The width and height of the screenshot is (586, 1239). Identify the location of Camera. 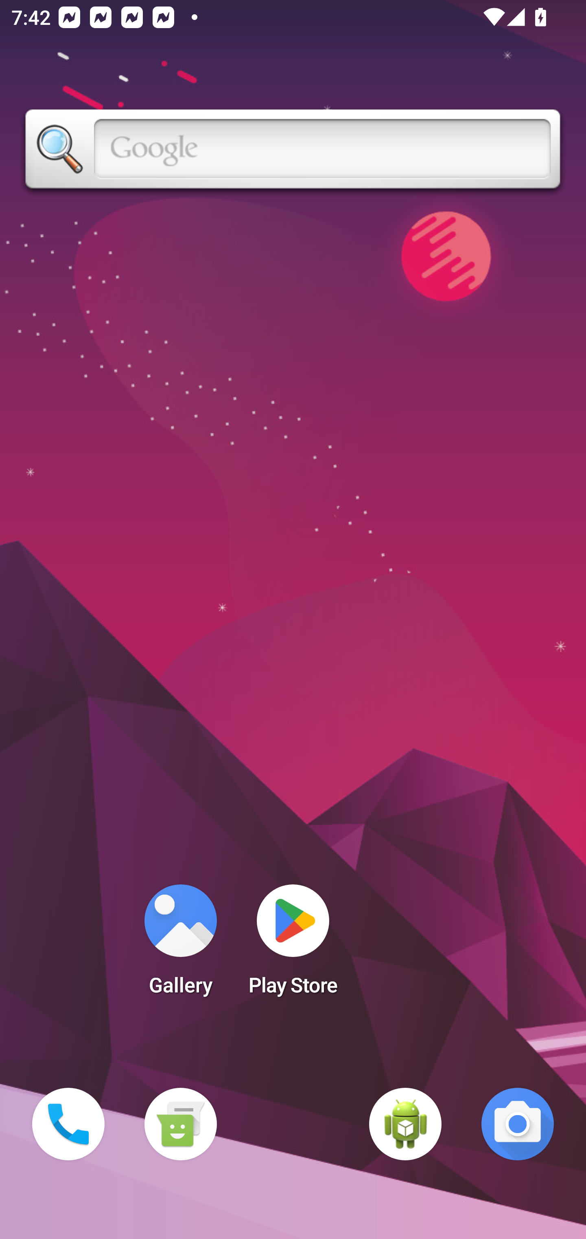
(518, 1124).